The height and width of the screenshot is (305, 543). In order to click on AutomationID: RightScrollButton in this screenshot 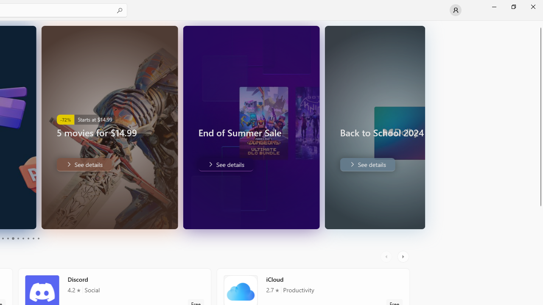, I will do `click(404, 257)`.